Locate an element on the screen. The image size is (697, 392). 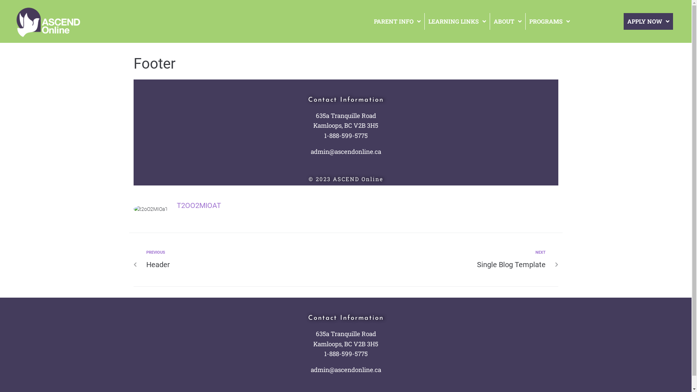
APPLY NOW is located at coordinates (648, 21).